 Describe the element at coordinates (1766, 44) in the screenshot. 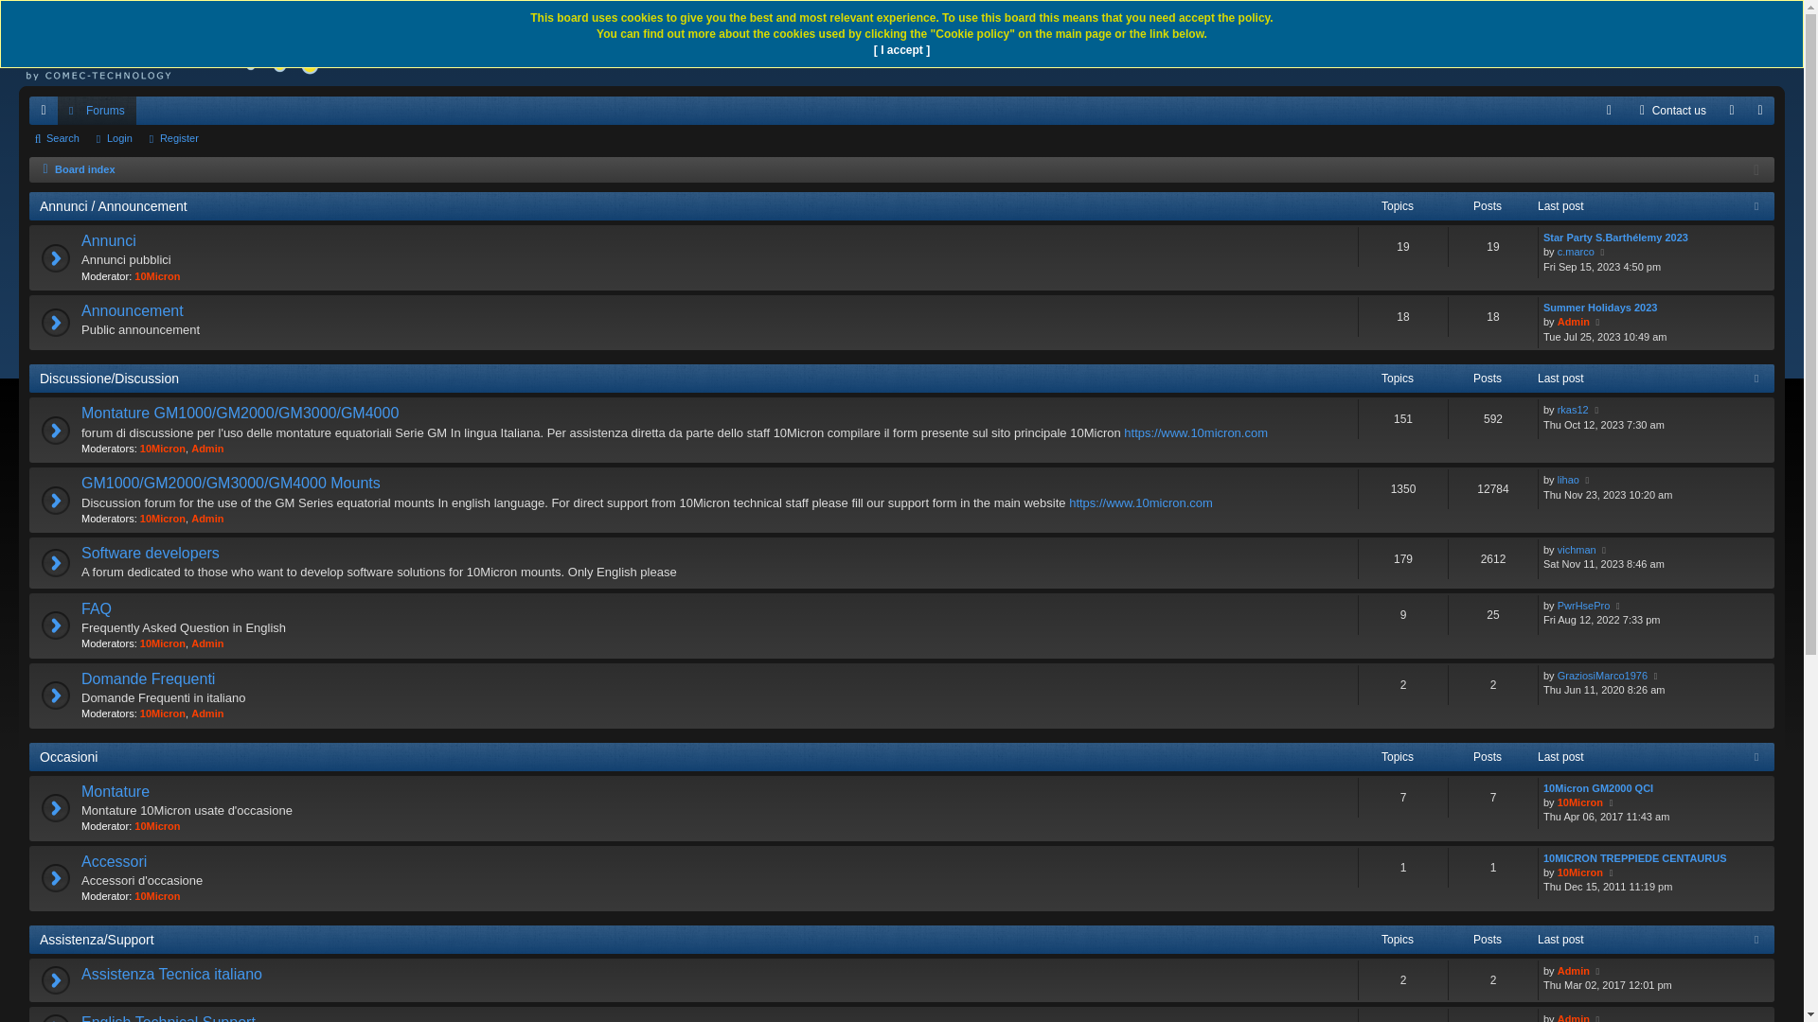

I see `Advanced search` at that location.